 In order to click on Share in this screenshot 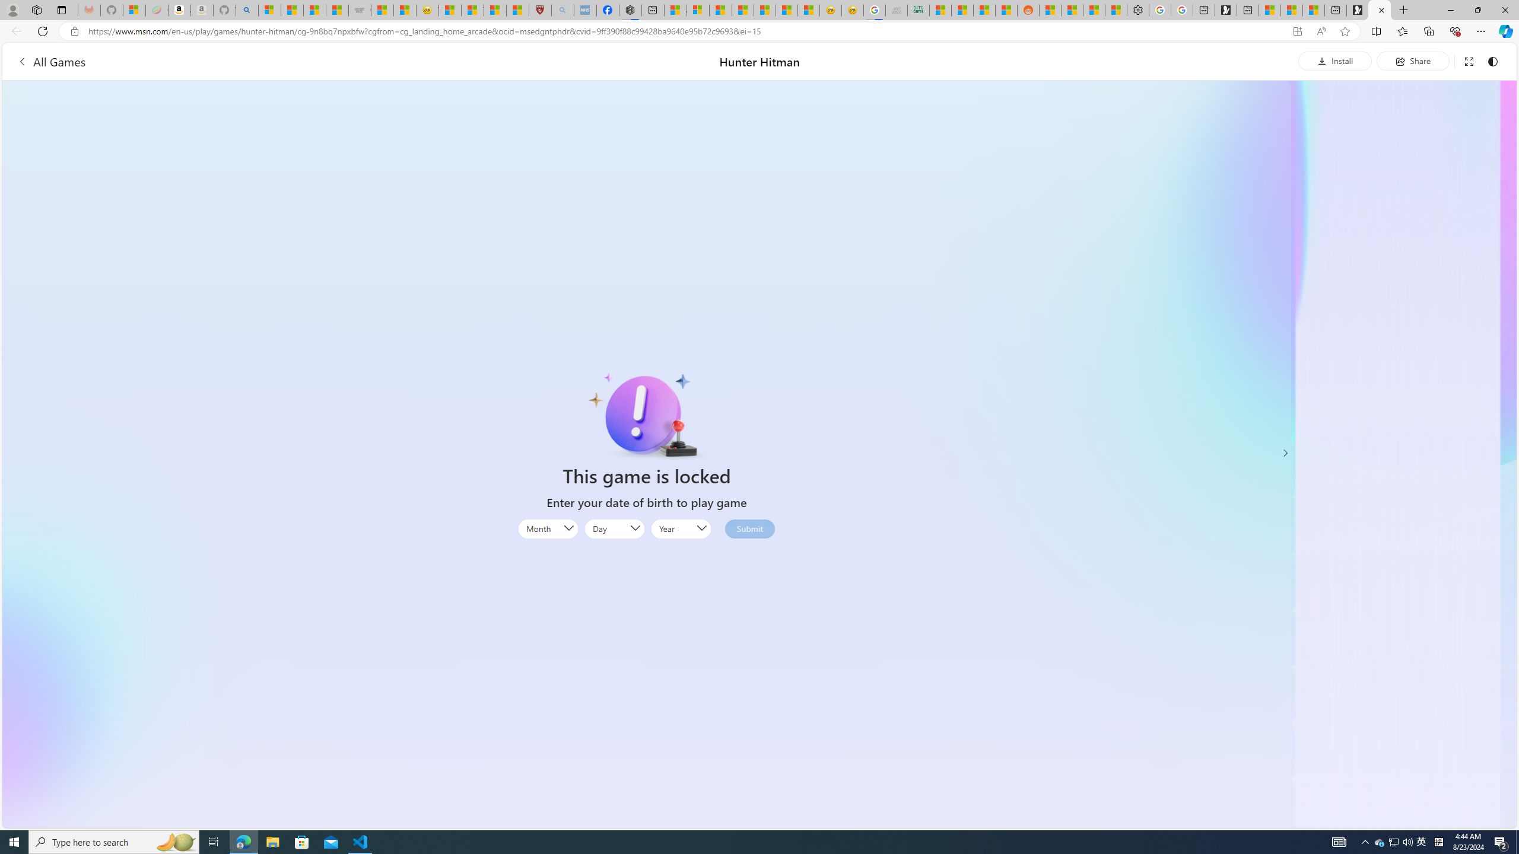, I will do `click(1412, 60)`.